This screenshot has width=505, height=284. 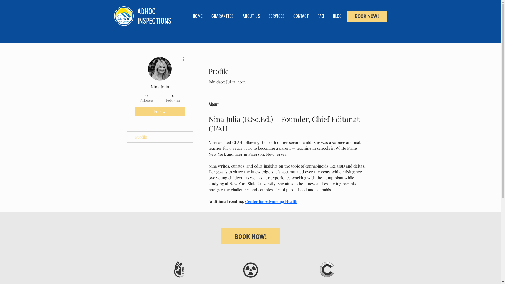 I want to click on Center for Advancing Health, so click(x=271, y=201).